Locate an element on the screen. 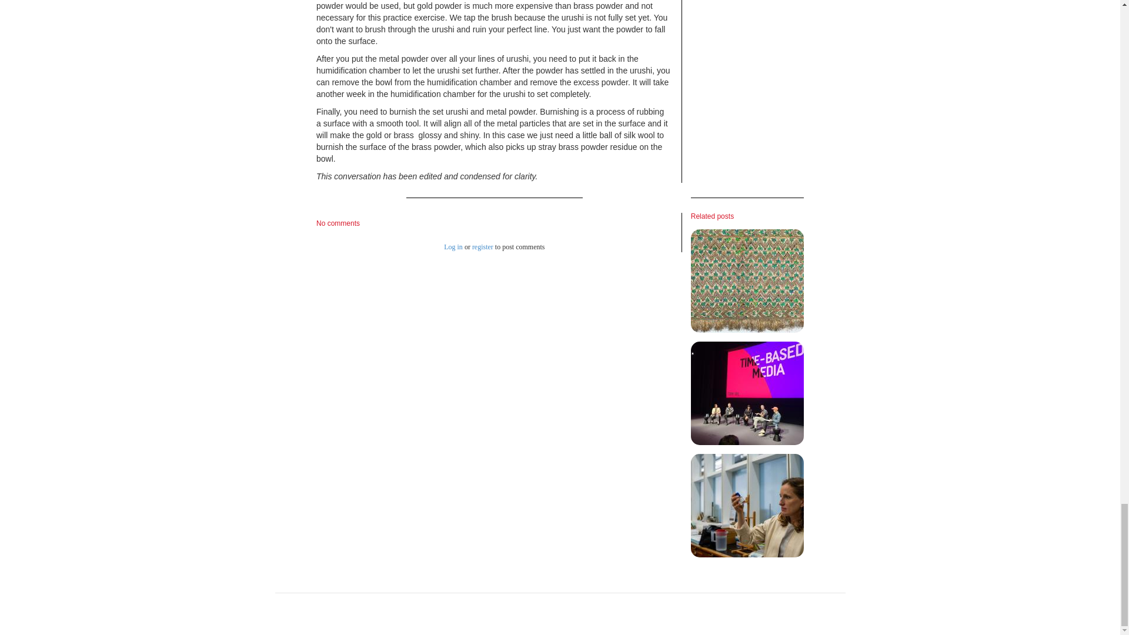 The image size is (1129, 635). Log in is located at coordinates (453, 246).